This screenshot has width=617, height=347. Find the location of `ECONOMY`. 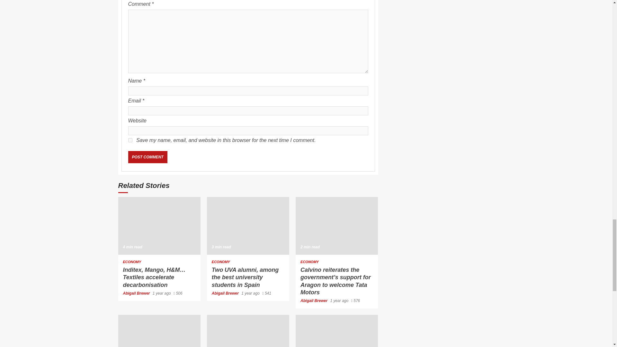

ECONOMY is located at coordinates (310, 262).